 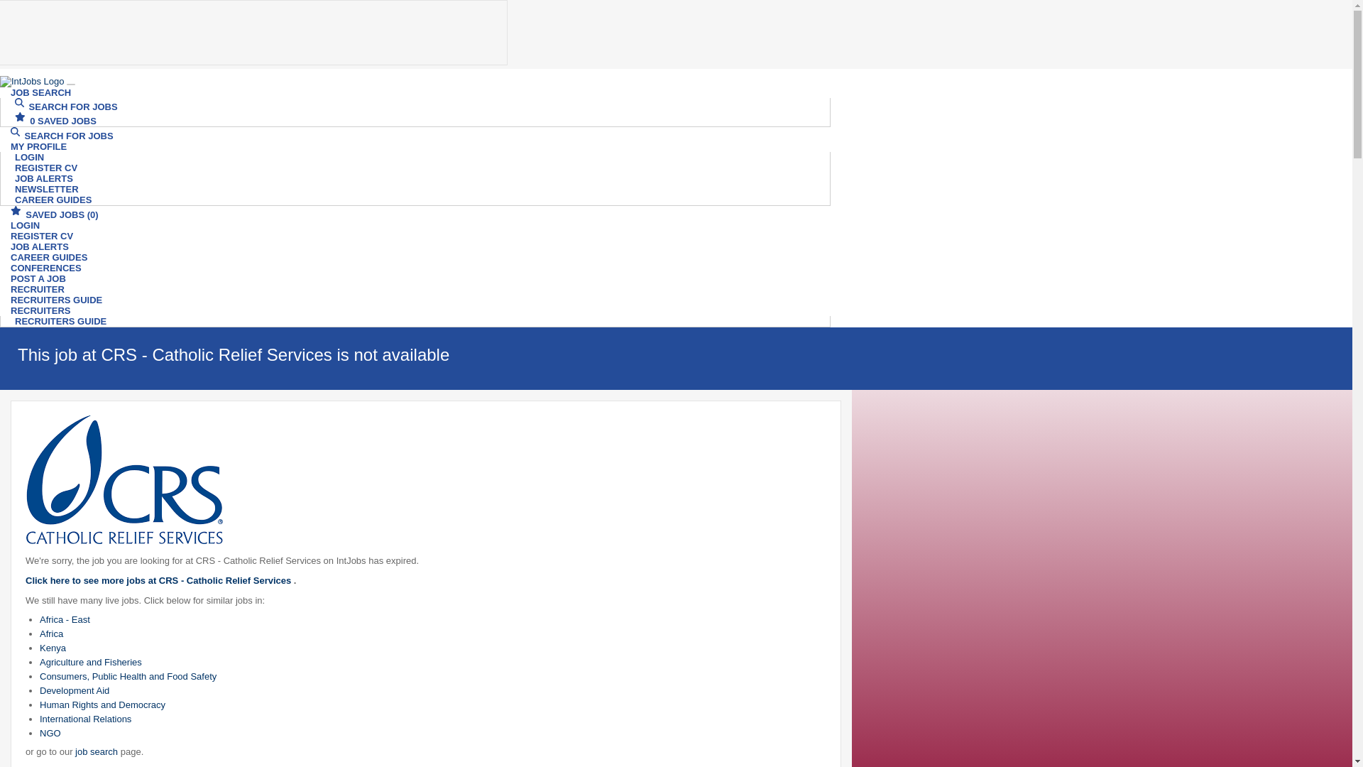 I want to click on RECRUITER, so click(x=37, y=289).